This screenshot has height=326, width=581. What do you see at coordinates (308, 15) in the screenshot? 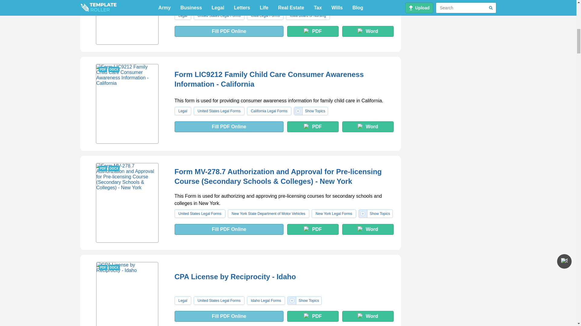
I see `Legal` at bounding box center [308, 15].